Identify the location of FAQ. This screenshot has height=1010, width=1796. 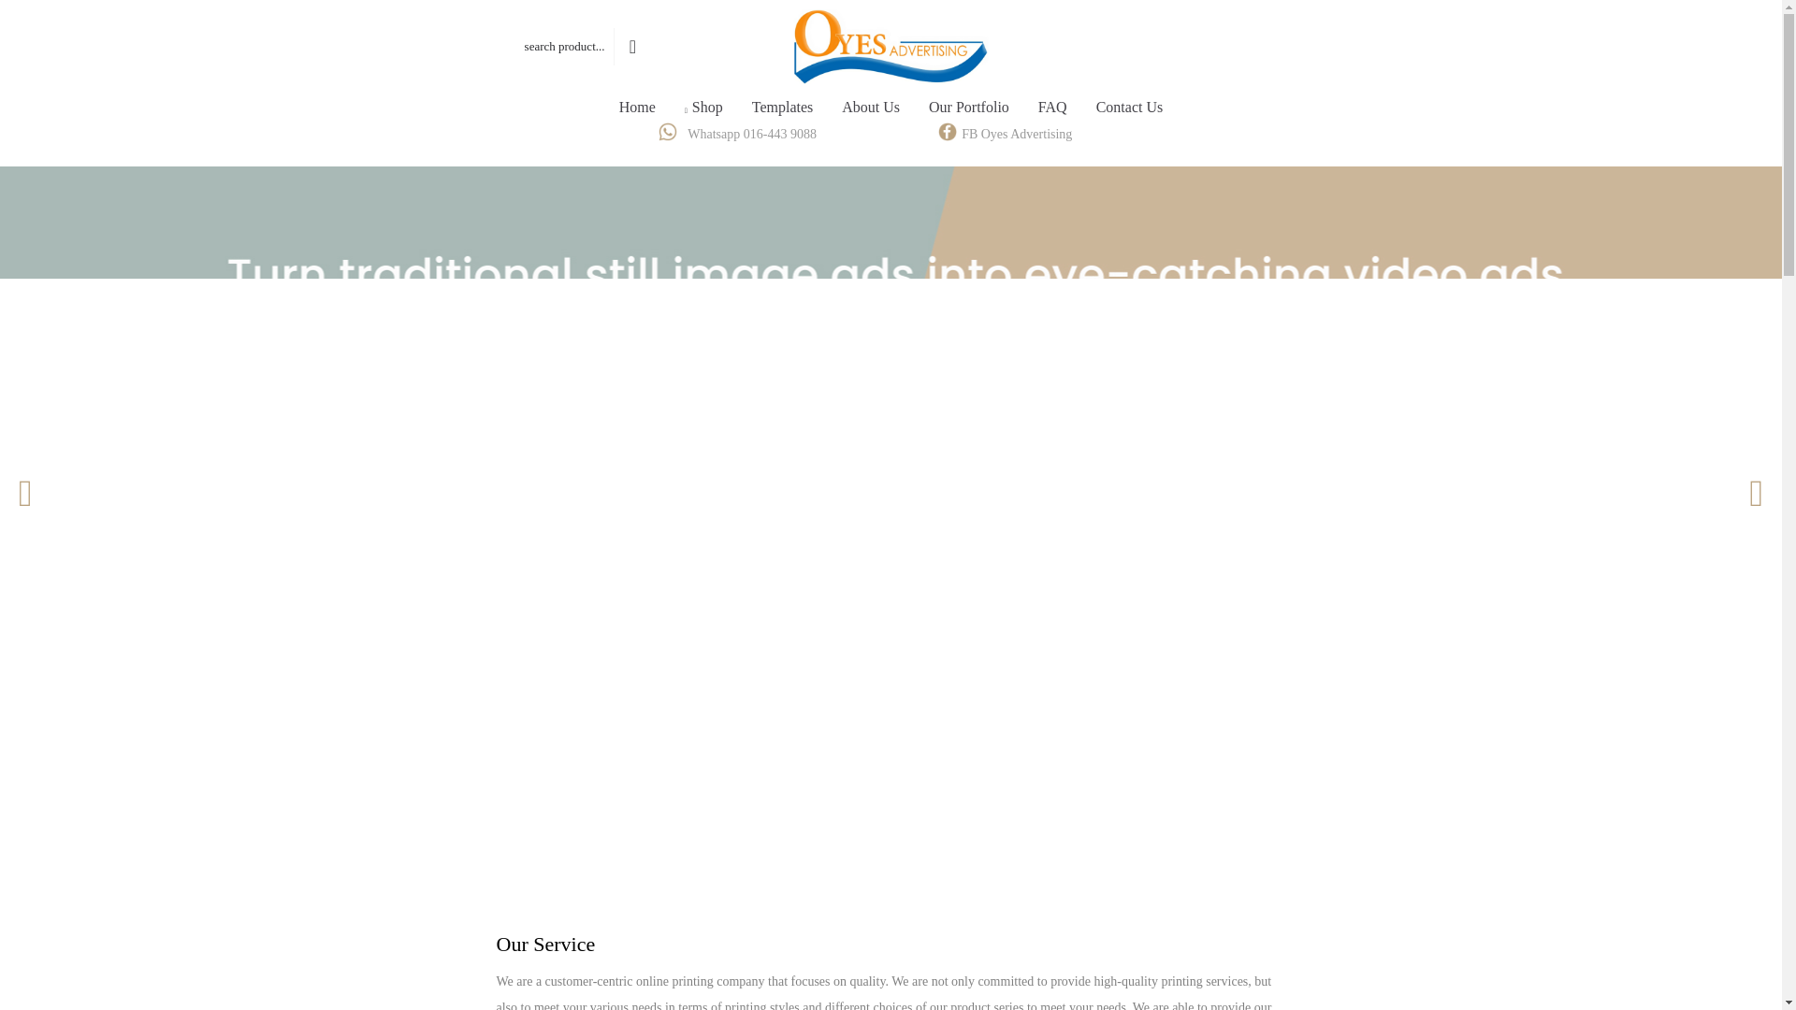
(1051, 107).